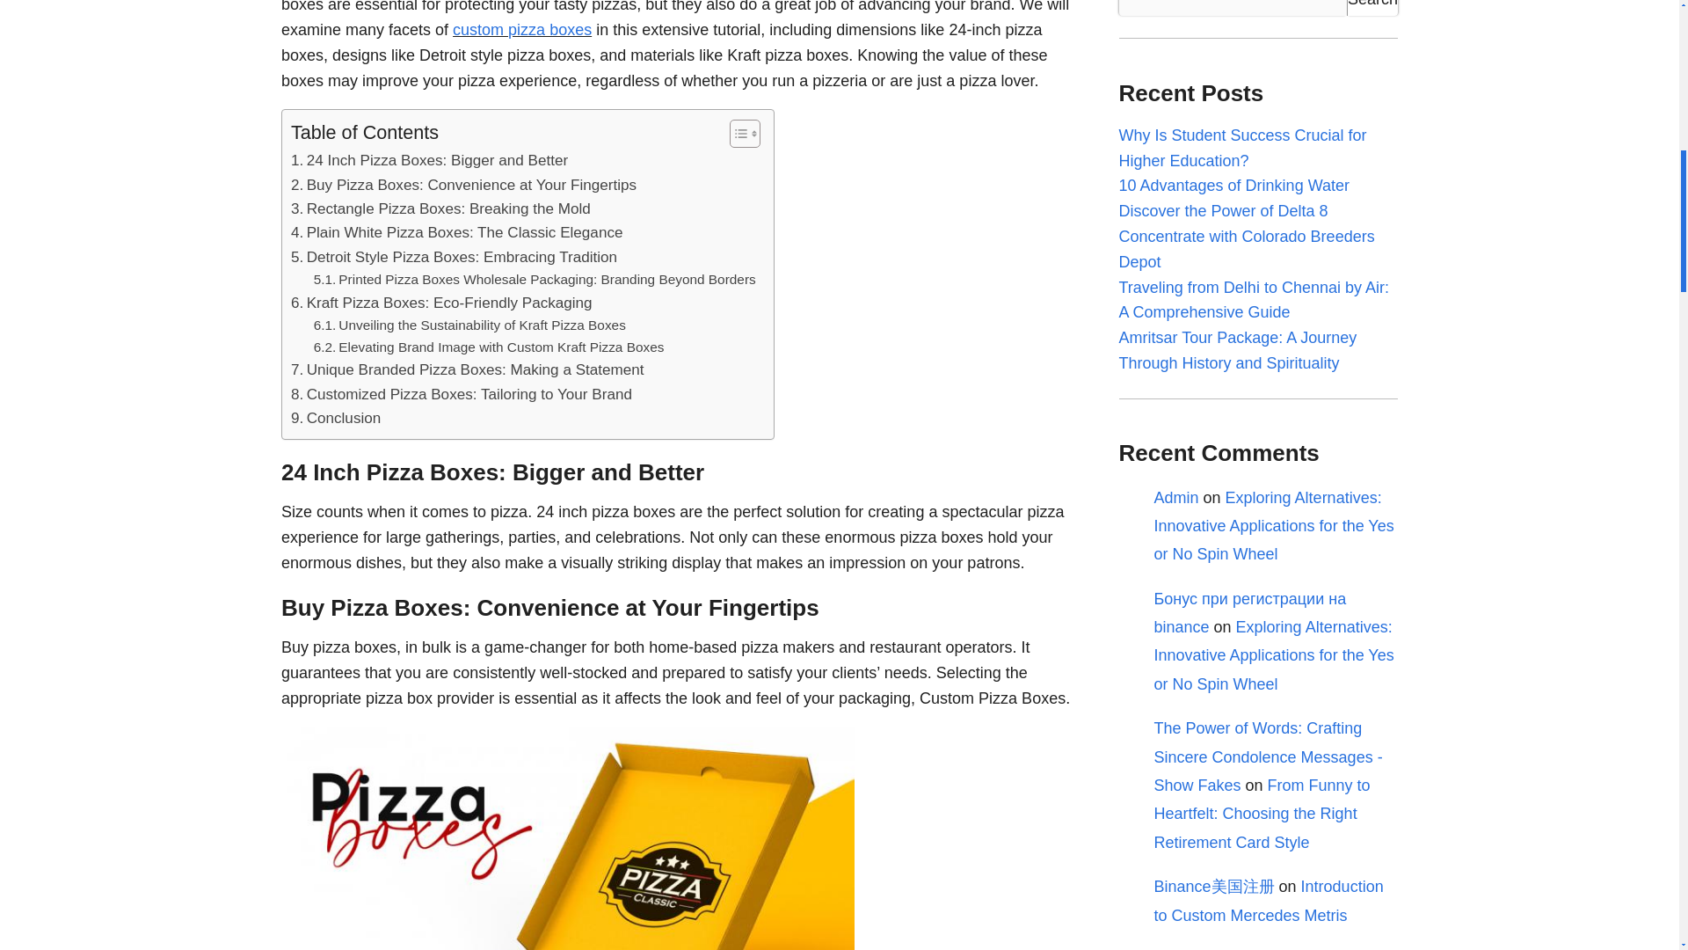  Describe the element at coordinates (468, 369) in the screenshot. I see `Unique Branded Pizza Boxes: Making a Statement` at that location.